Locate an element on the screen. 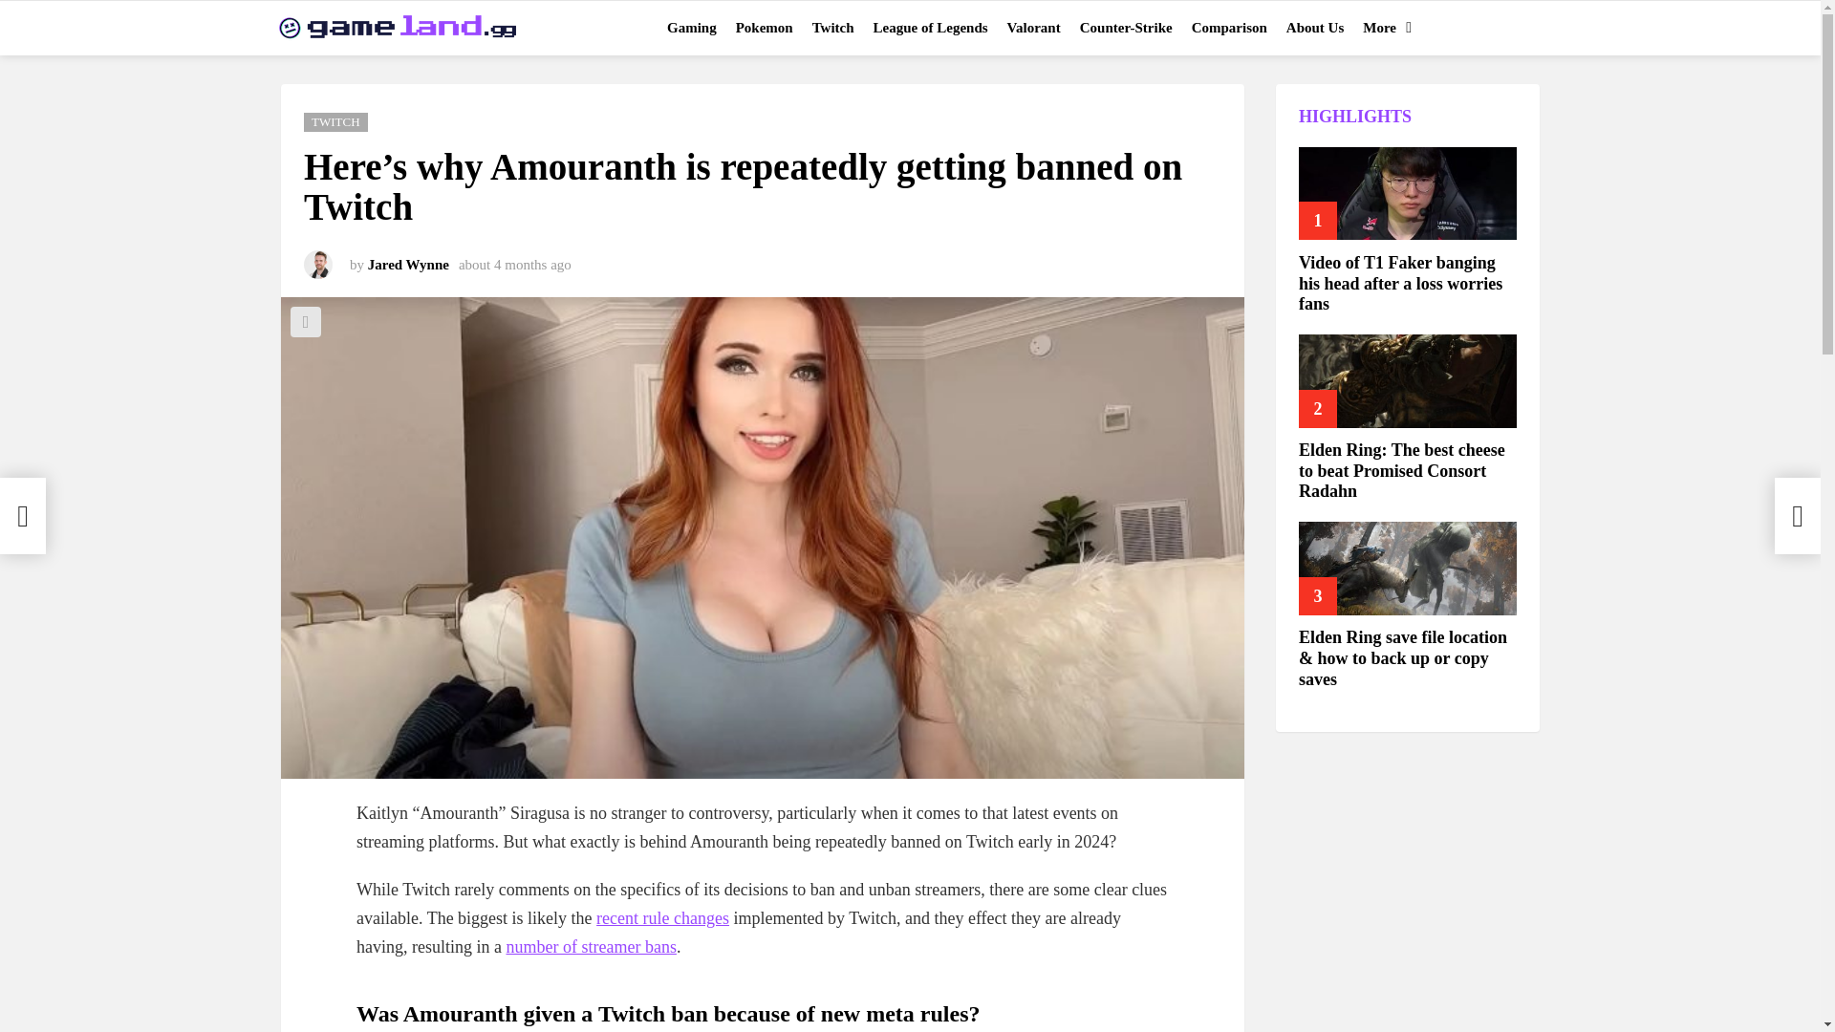  More is located at coordinates (1382, 28).